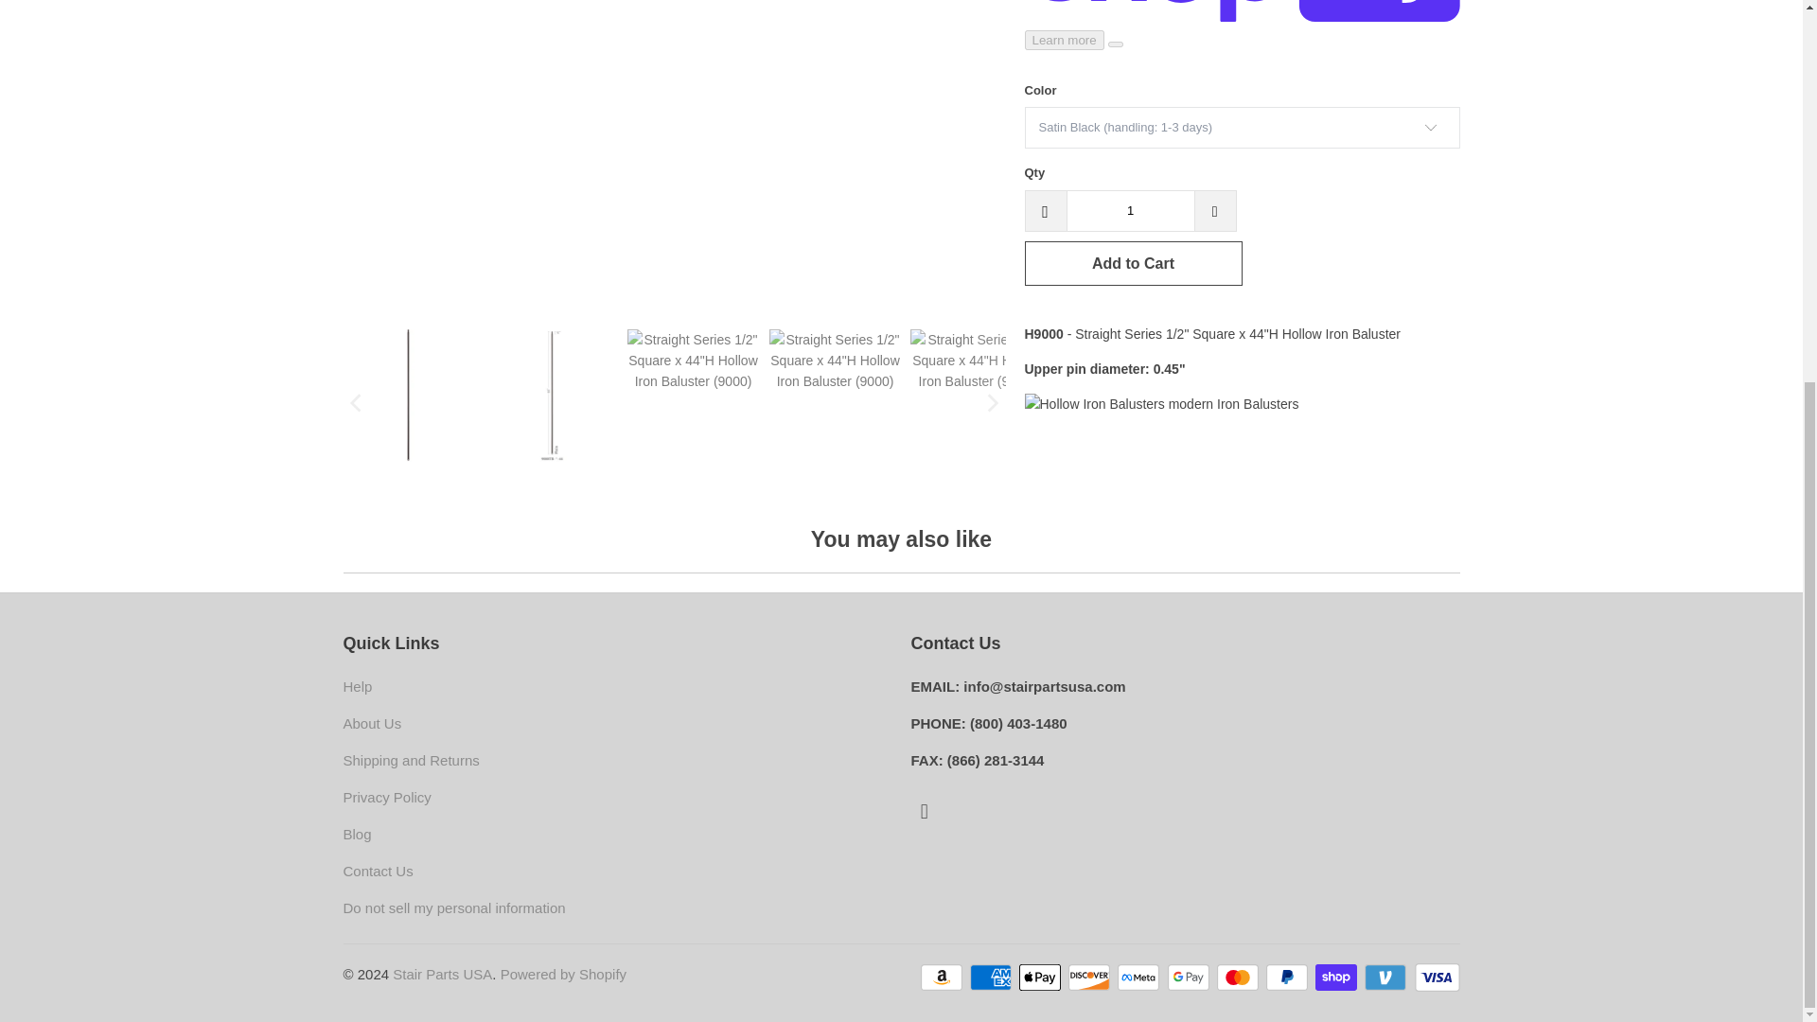  Describe the element at coordinates (924, 812) in the screenshot. I see `Email Stair Parts USA` at that location.